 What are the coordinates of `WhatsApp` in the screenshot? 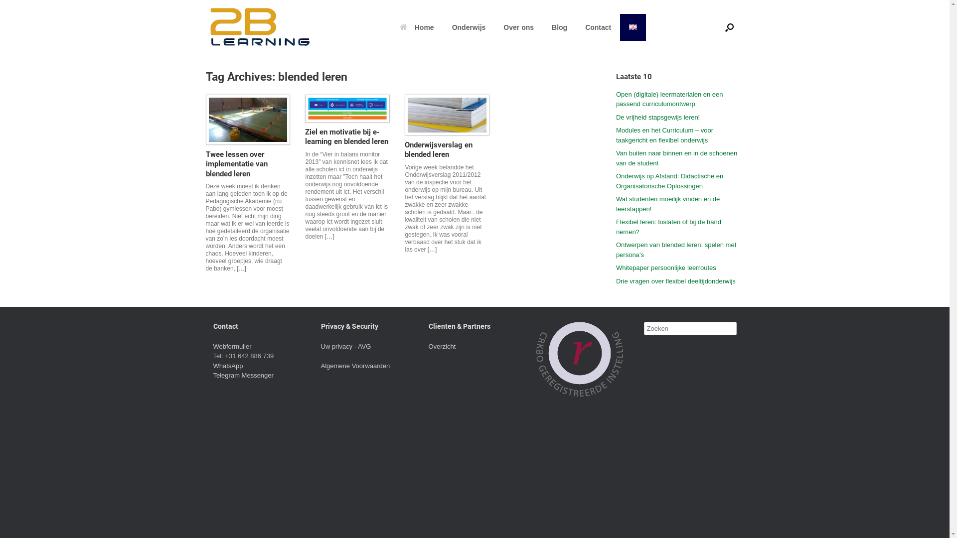 It's located at (228, 366).